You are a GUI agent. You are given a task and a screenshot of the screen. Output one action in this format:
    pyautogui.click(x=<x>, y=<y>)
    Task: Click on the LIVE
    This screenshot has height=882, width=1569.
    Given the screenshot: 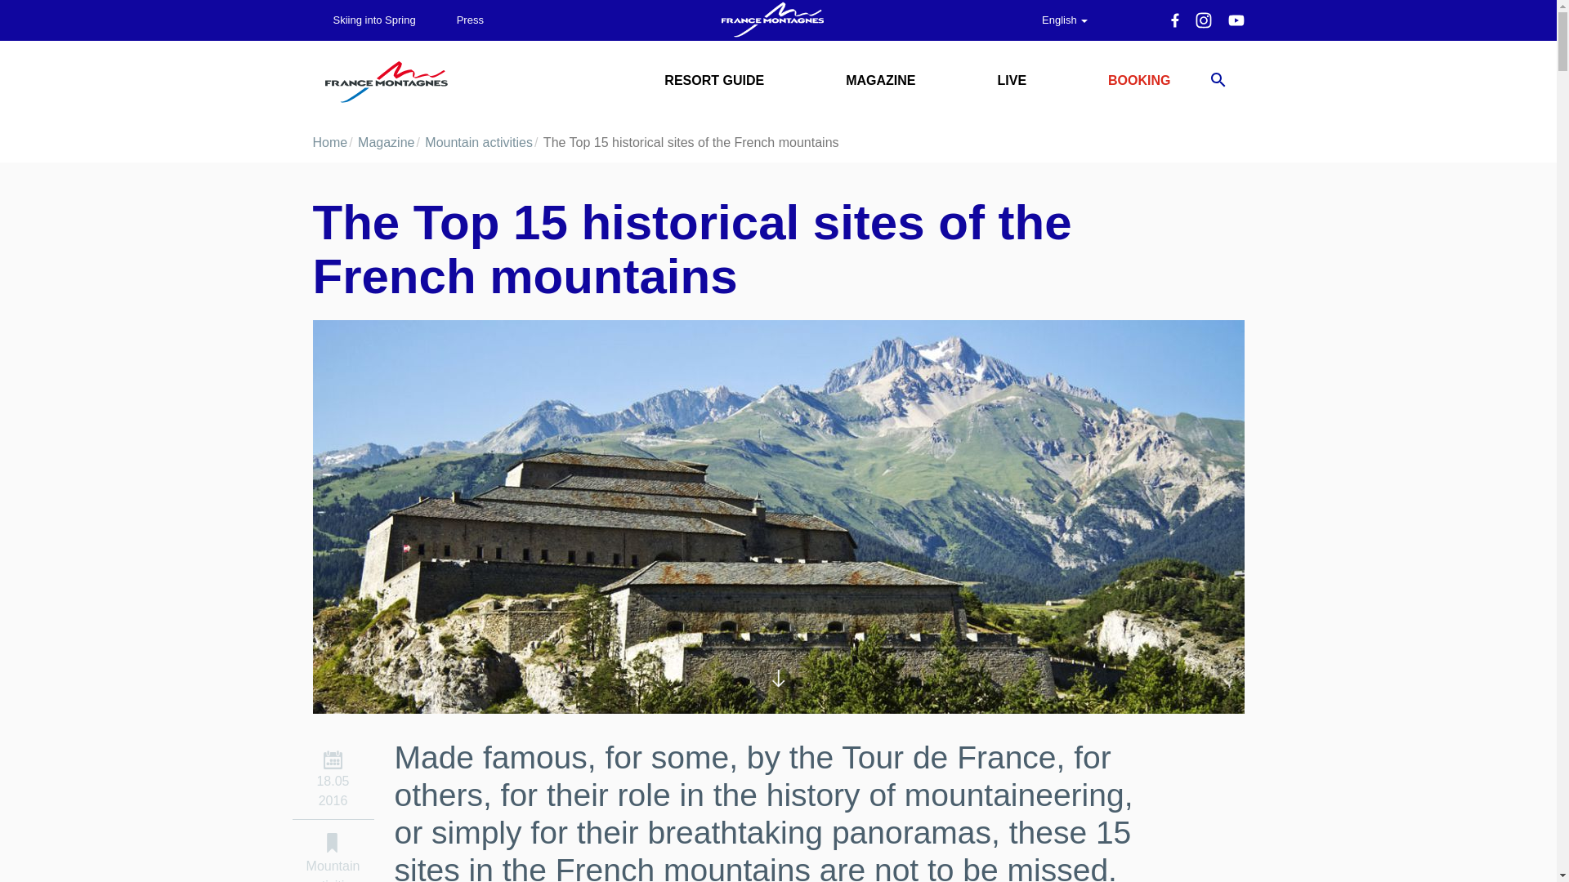 What is the action you would take?
    pyautogui.click(x=1012, y=80)
    